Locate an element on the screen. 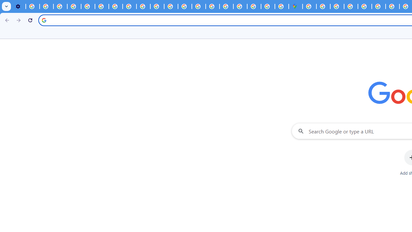 The width and height of the screenshot is (412, 232). Sign in - Google Accounts is located at coordinates (240, 6).